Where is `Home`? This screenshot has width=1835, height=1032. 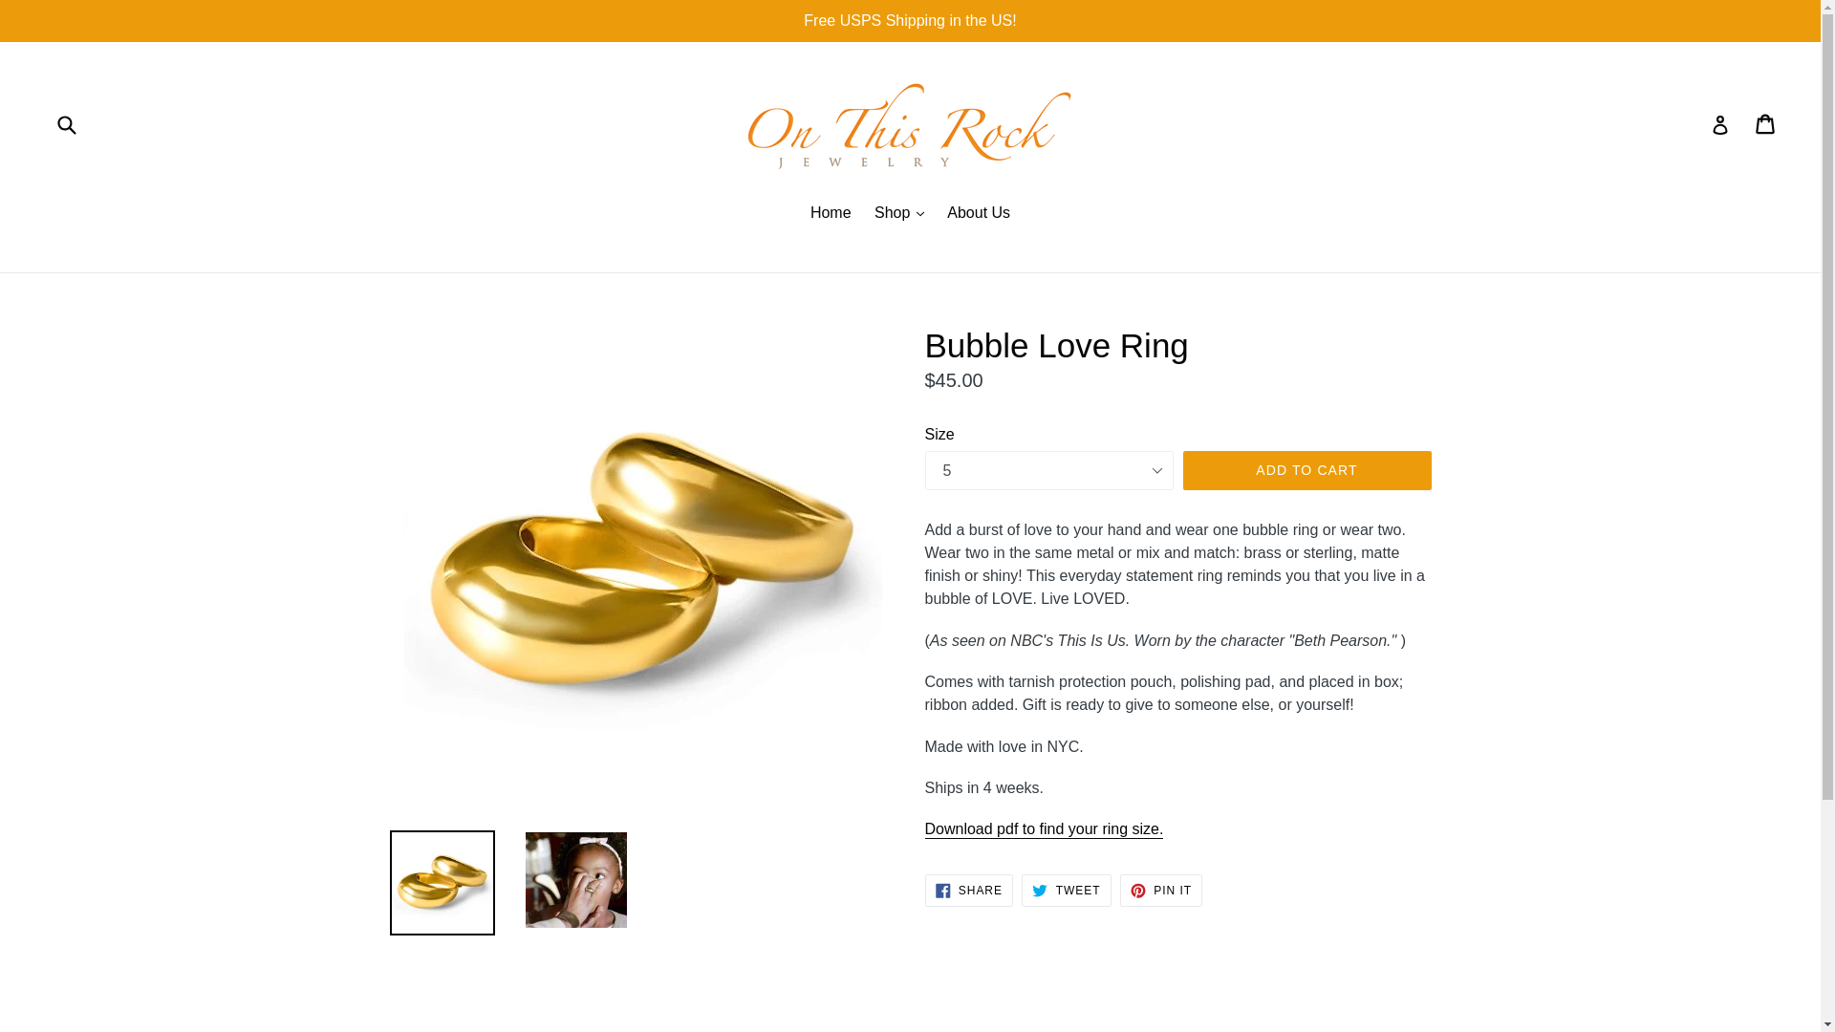
Home is located at coordinates (1160, 891).